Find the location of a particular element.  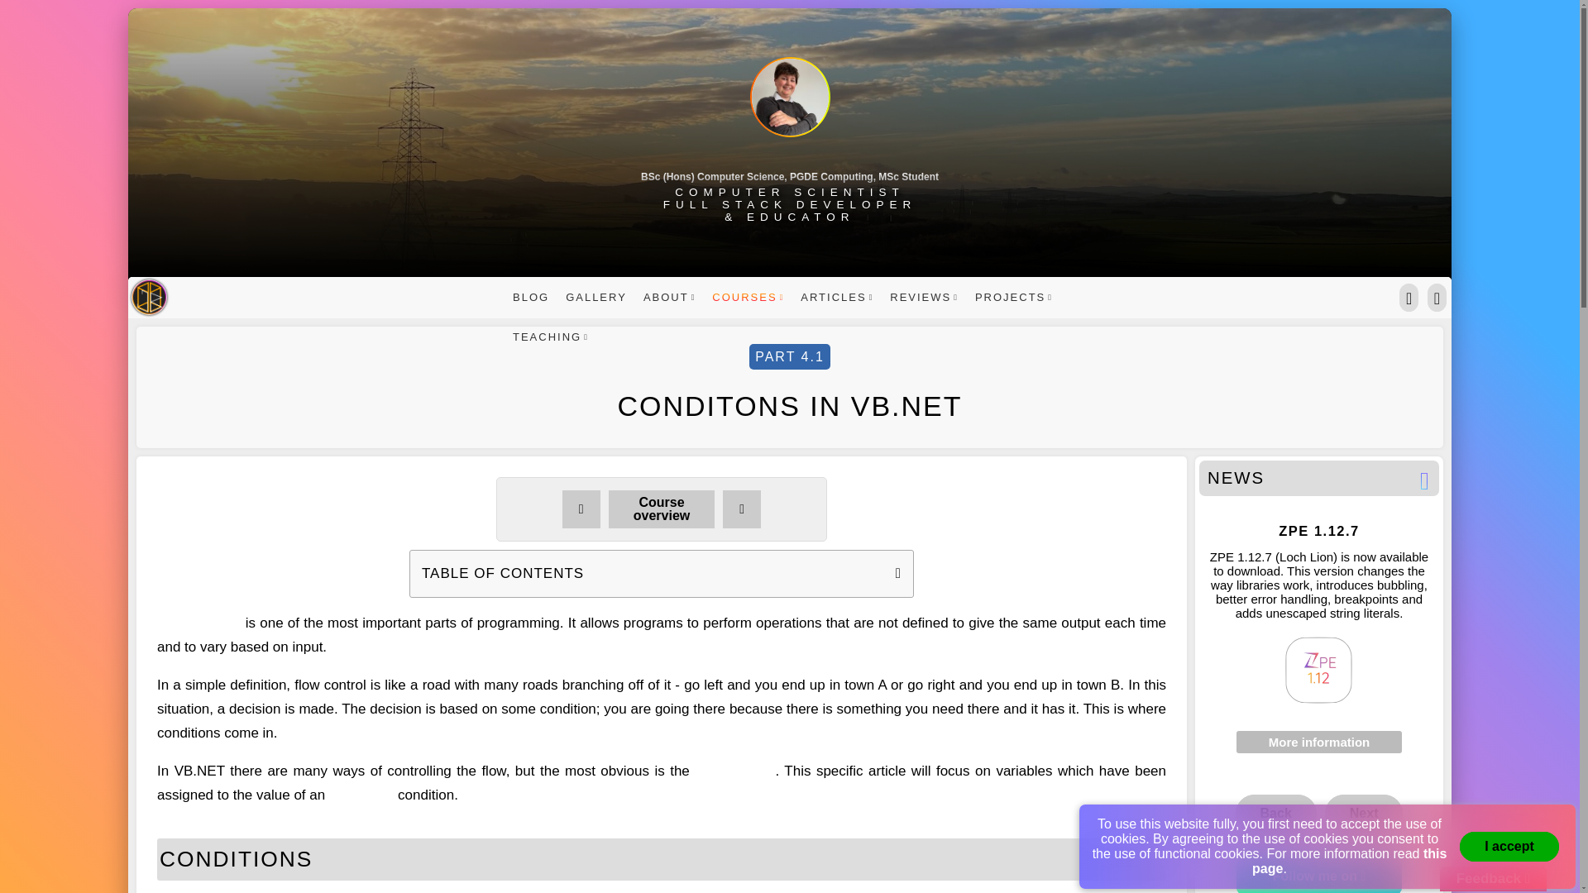

REVIEWS is located at coordinates (924, 296).